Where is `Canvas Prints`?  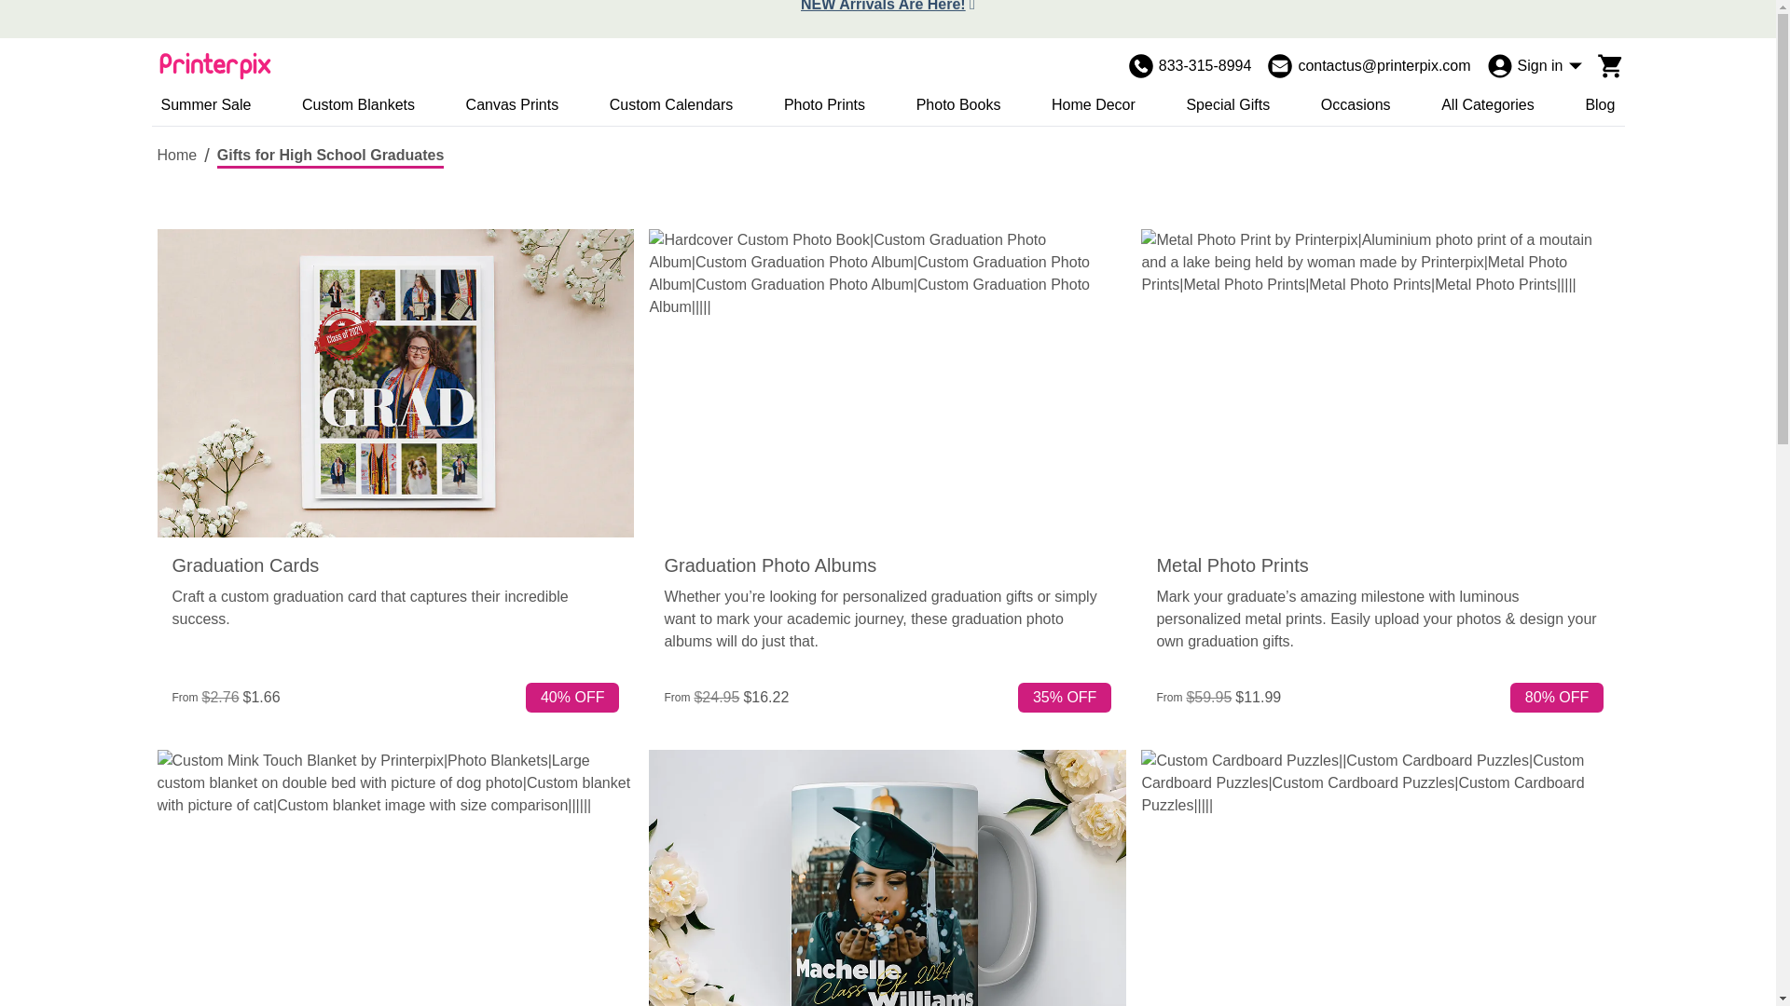 Canvas Prints is located at coordinates (512, 105).